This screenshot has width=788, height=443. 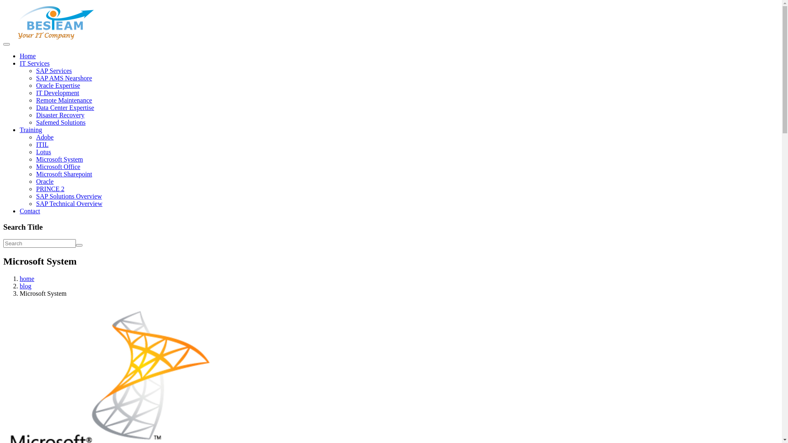 What do you see at coordinates (45, 137) in the screenshot?
I see `Adobe` at bounding box center [45, 137].